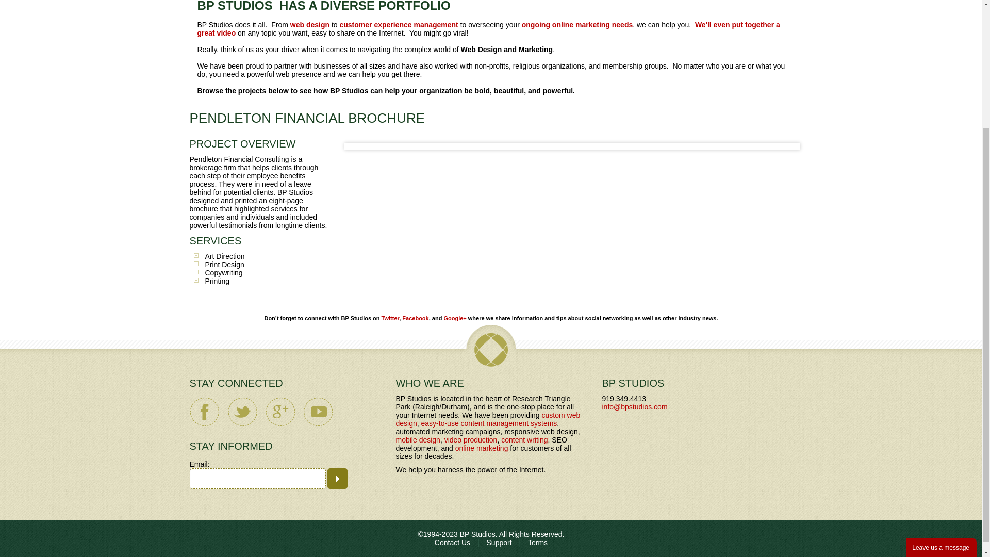 Image resolution: width=990 pixels, height=557 pixels. Describe the element at coordinates (415, 318) in the screenshot. I see `Facebook` at that location.